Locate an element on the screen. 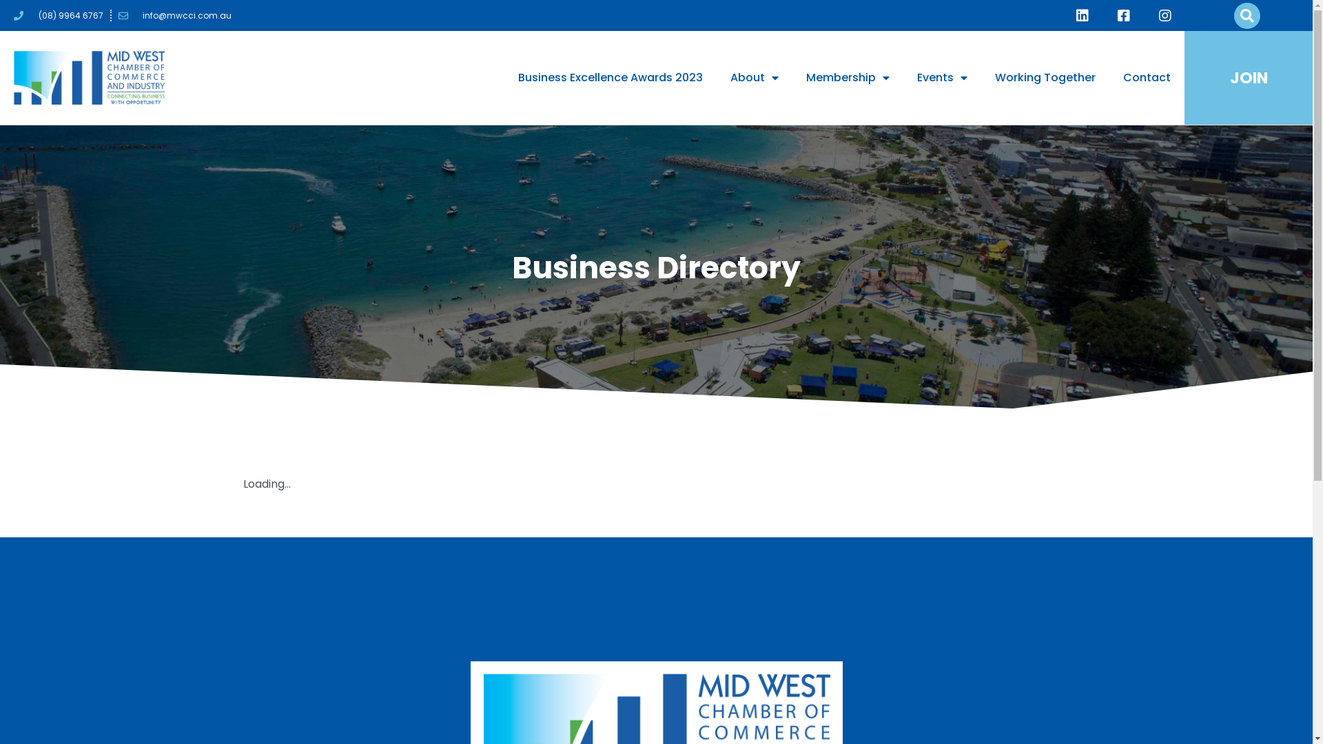 Image resolution: width=1323 pixels, height=744 pixels. Working Together is located at coordinates (1045, 78).